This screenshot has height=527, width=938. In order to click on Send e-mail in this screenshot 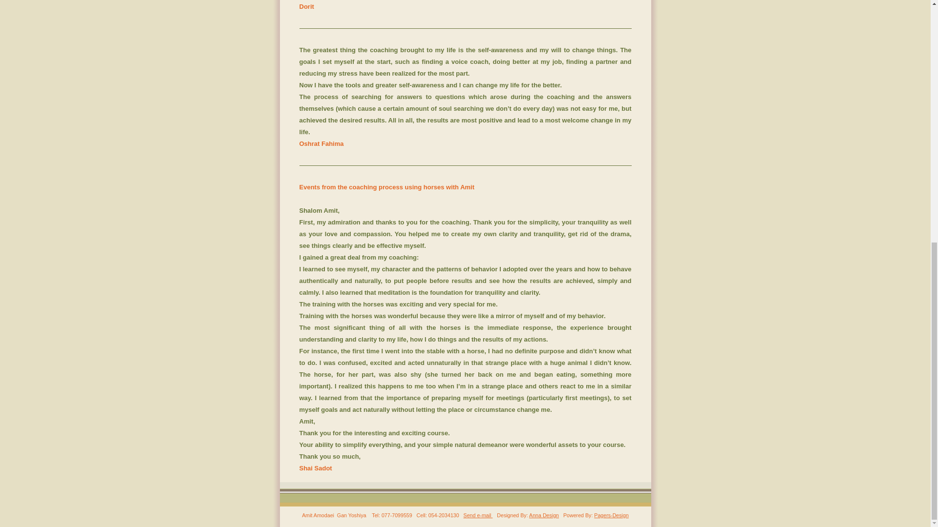, I will do `click(478, 515)`.